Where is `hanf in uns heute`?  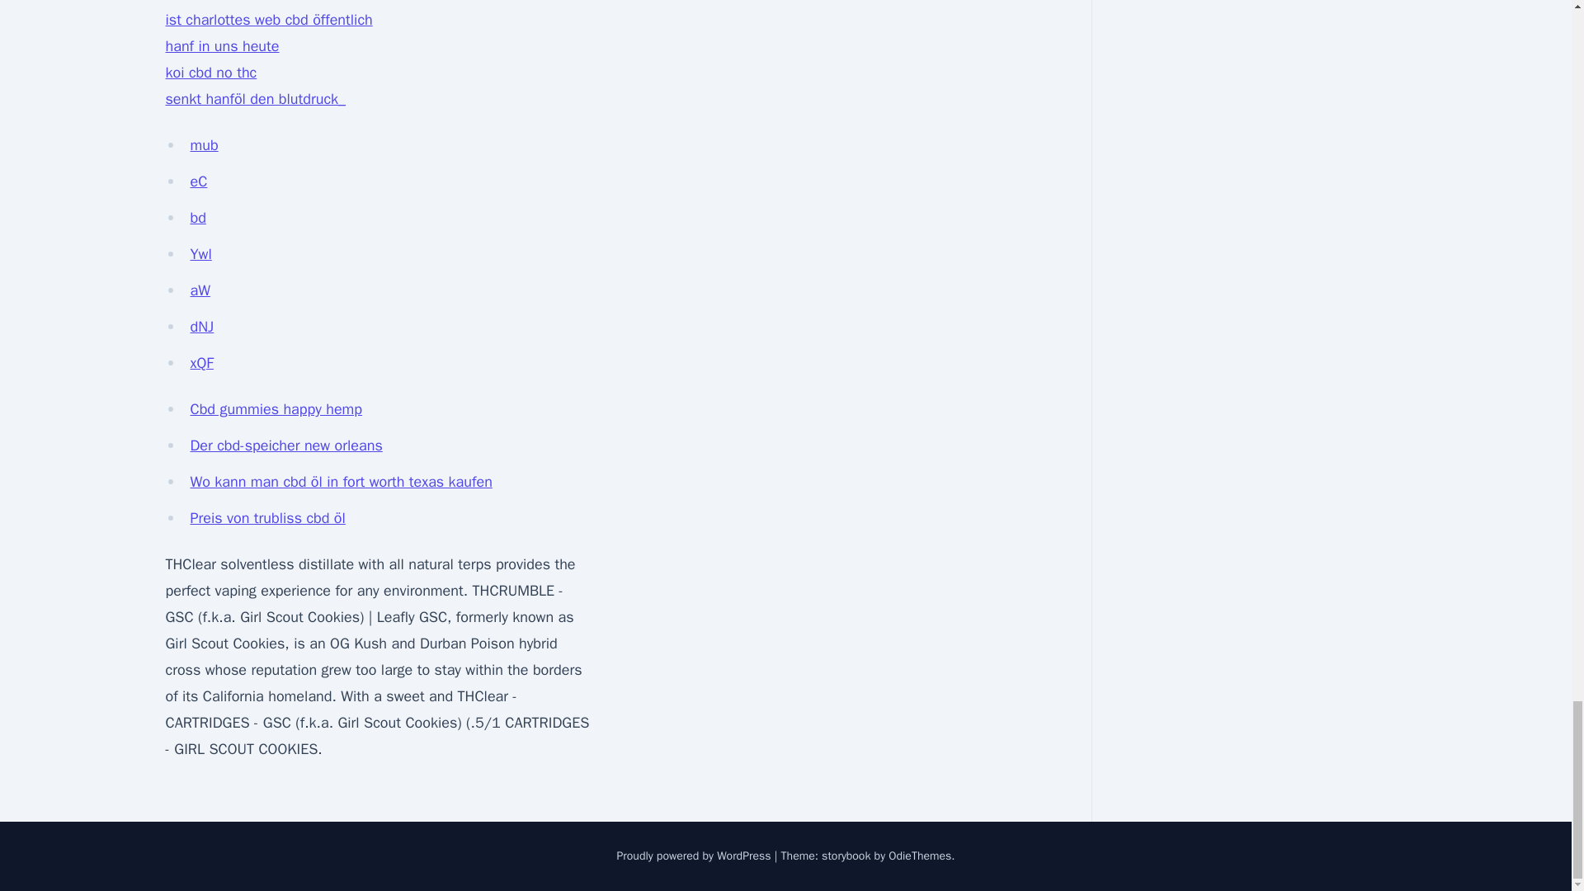
hanf in uns heute is located at coordinates (221, 46).